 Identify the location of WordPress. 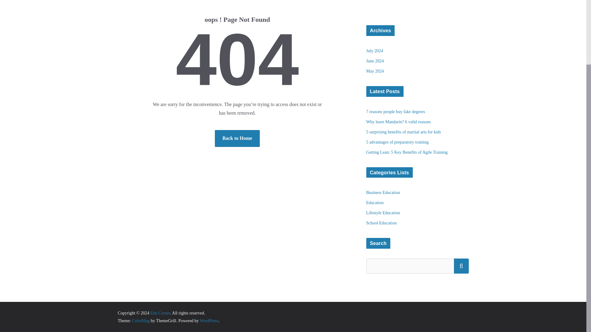
(209, 320).